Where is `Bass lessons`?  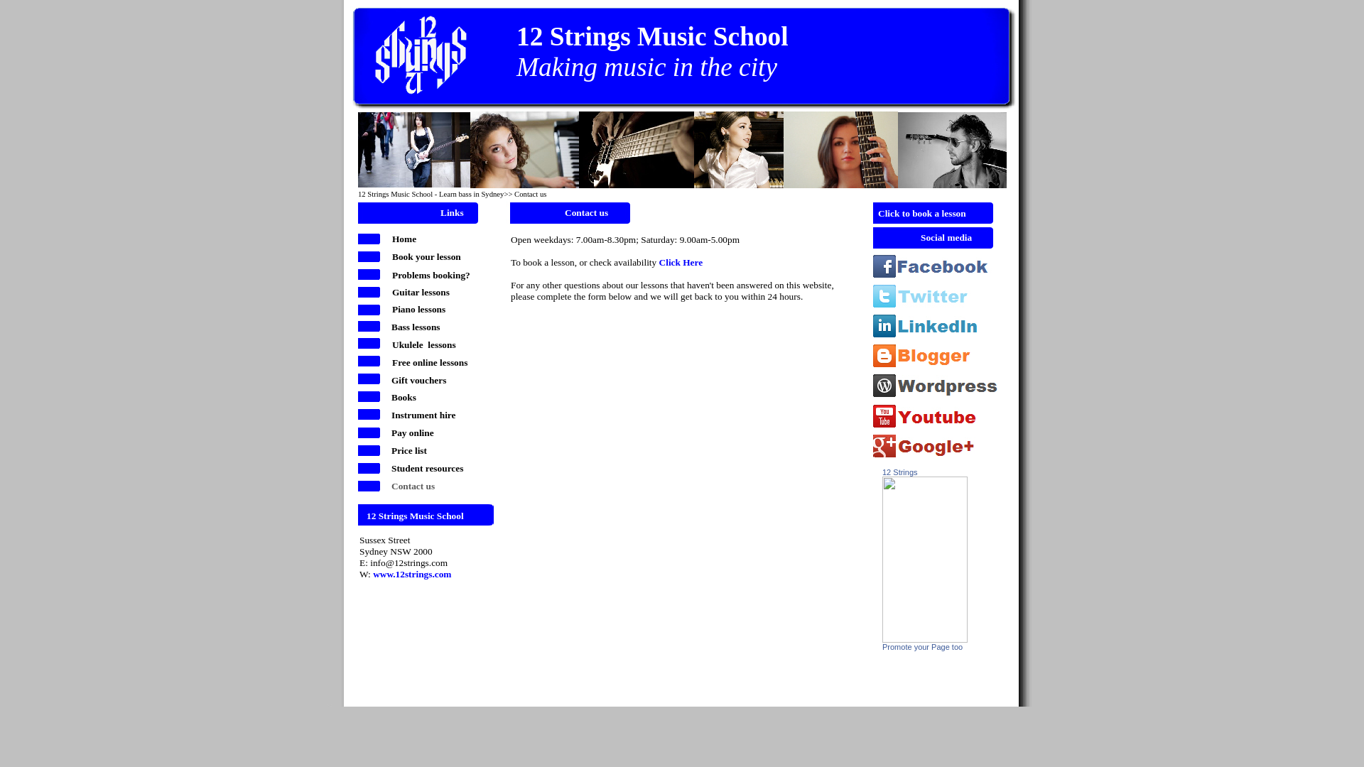
Bass lessons is located at coordinates (416, 327).